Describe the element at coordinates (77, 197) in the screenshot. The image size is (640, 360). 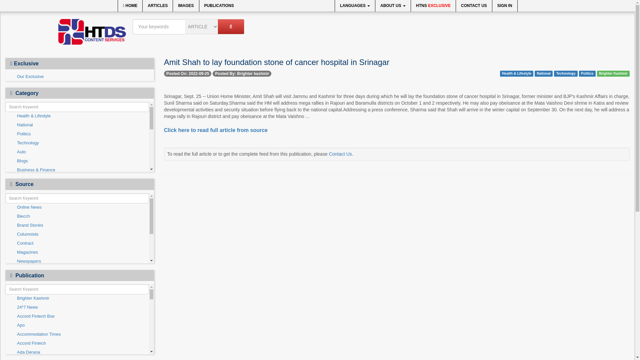
I see `Education` at that location.